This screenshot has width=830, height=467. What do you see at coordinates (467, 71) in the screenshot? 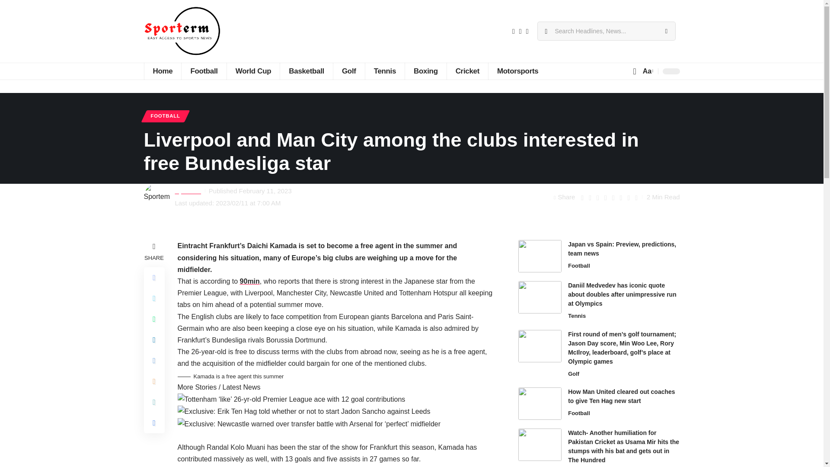
I see `Cricket` at bounding box center [467, 71].